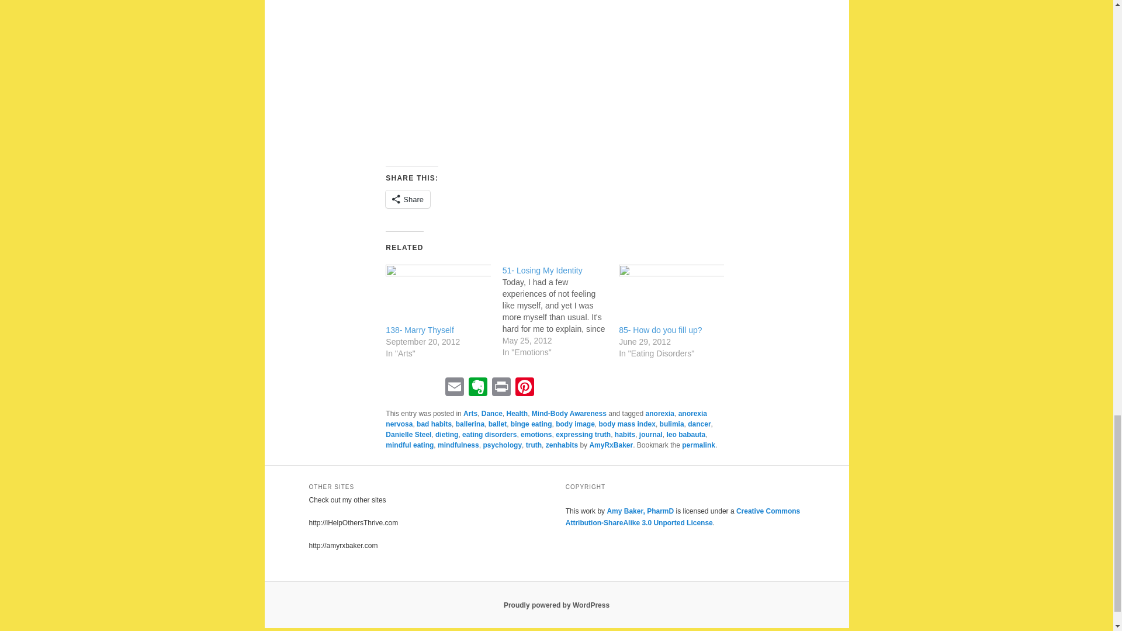 Image resolution: width=1122 pixels, height=631 pixels. I want to click on Evernote, so click(478, 388).